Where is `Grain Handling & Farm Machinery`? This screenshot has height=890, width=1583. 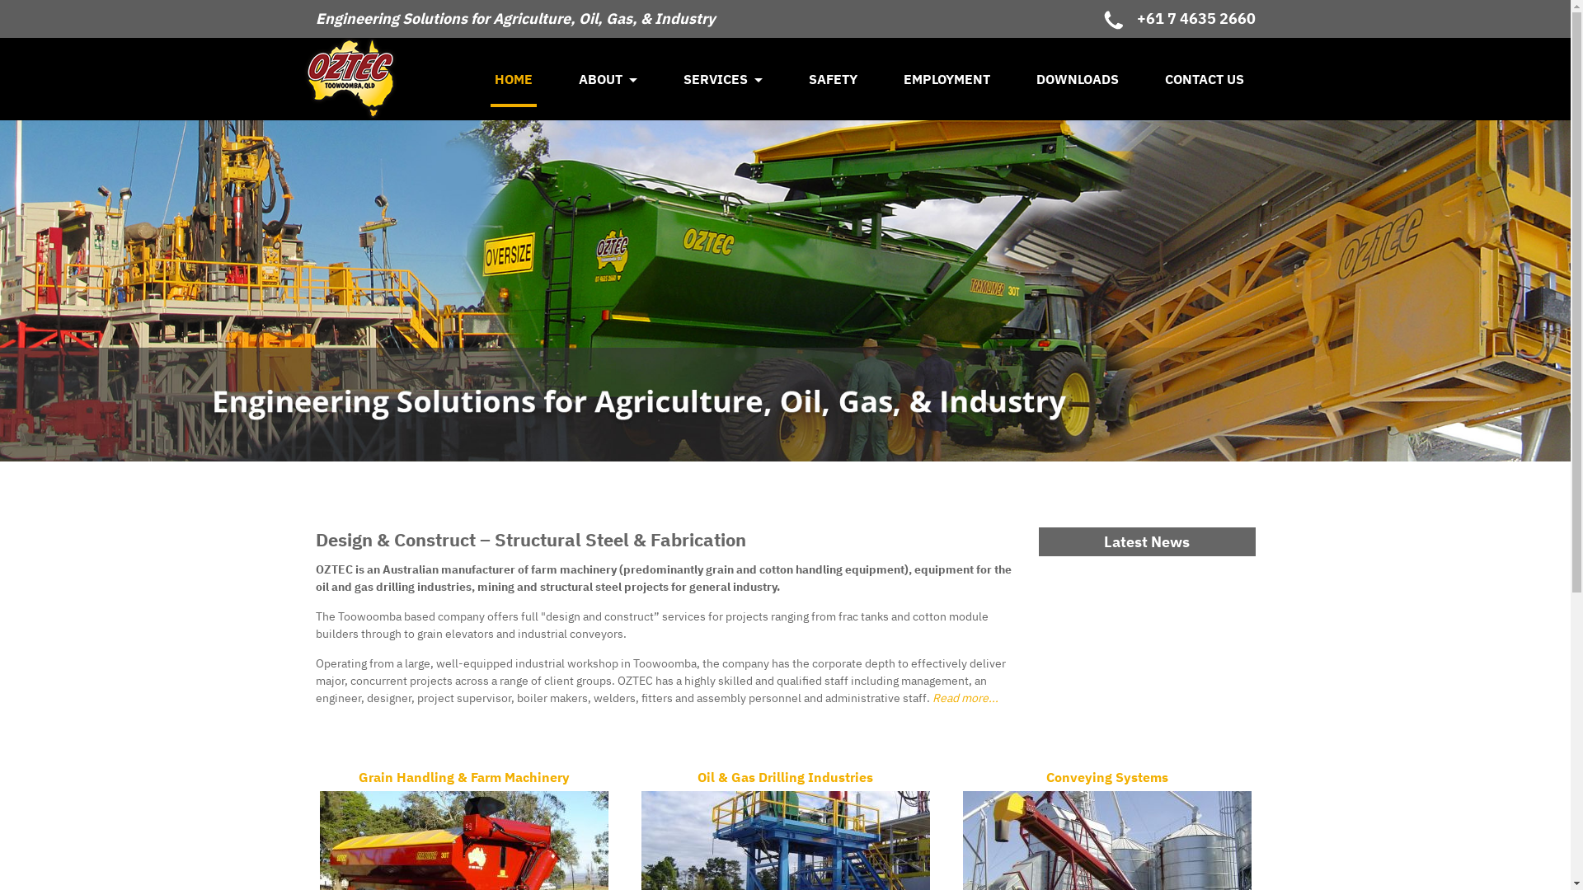 Grain Handling & Farm Machinery is located at coordinates (917, 777).